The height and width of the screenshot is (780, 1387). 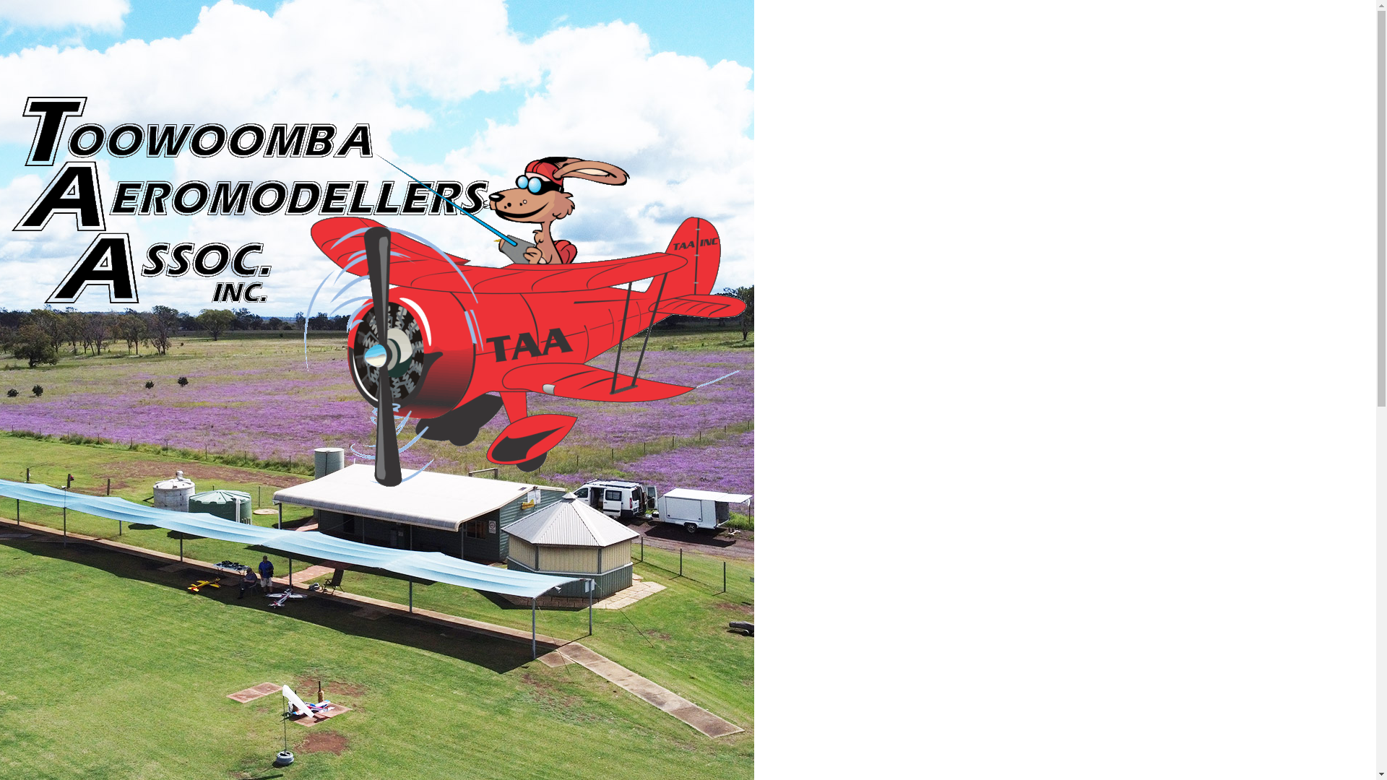 I want to click on Menu Toggle, so click(x=127, y=157).